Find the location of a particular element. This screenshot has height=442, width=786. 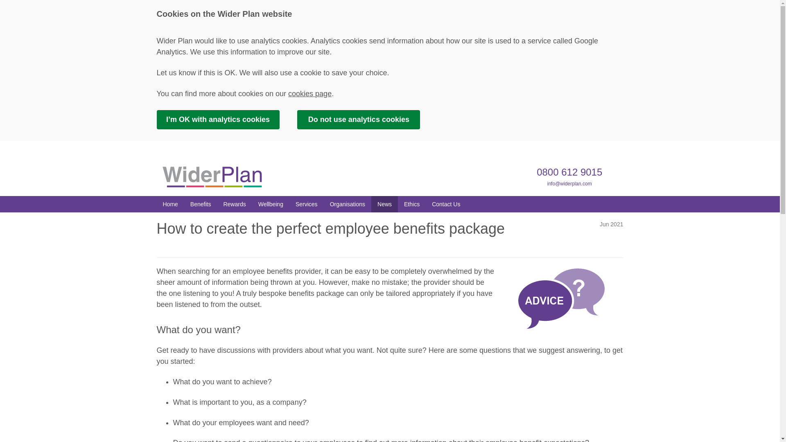

Do not use analytics cookies is located at coordinates (358, 120).